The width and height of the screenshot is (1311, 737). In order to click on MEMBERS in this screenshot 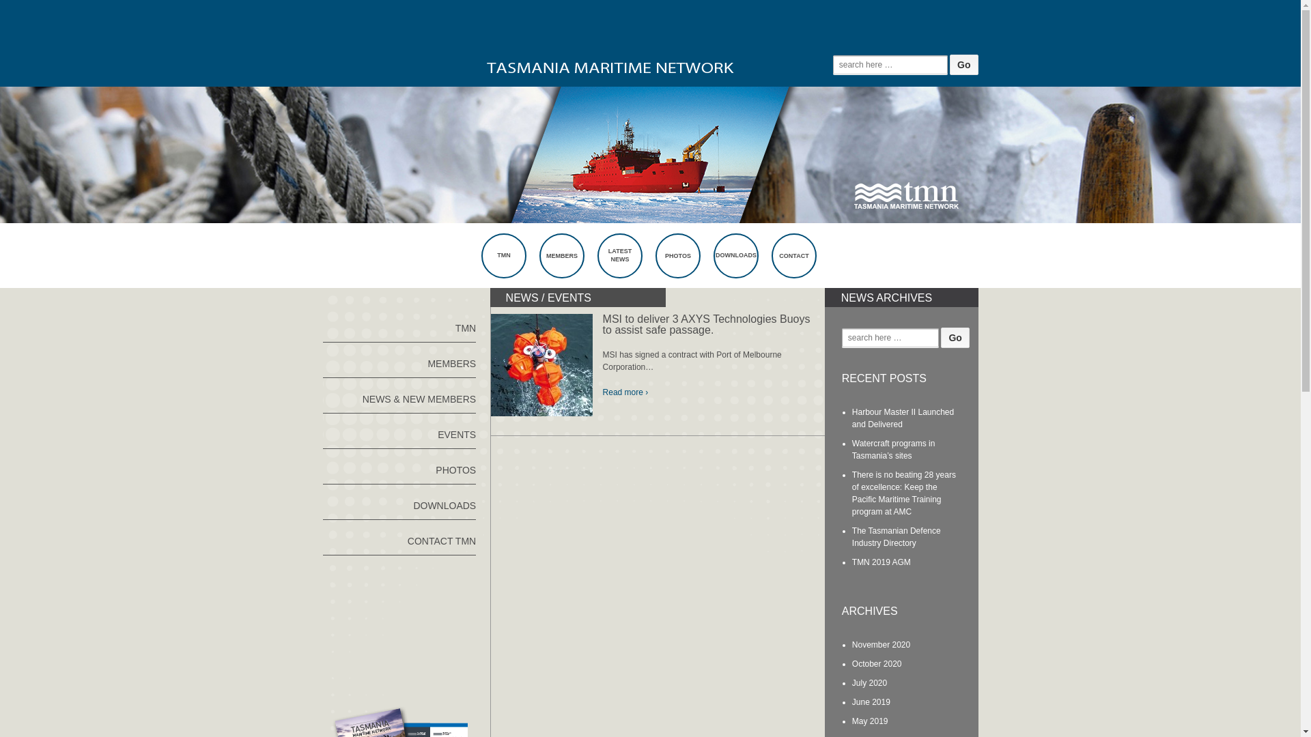, I will do `click(562, 258)`.